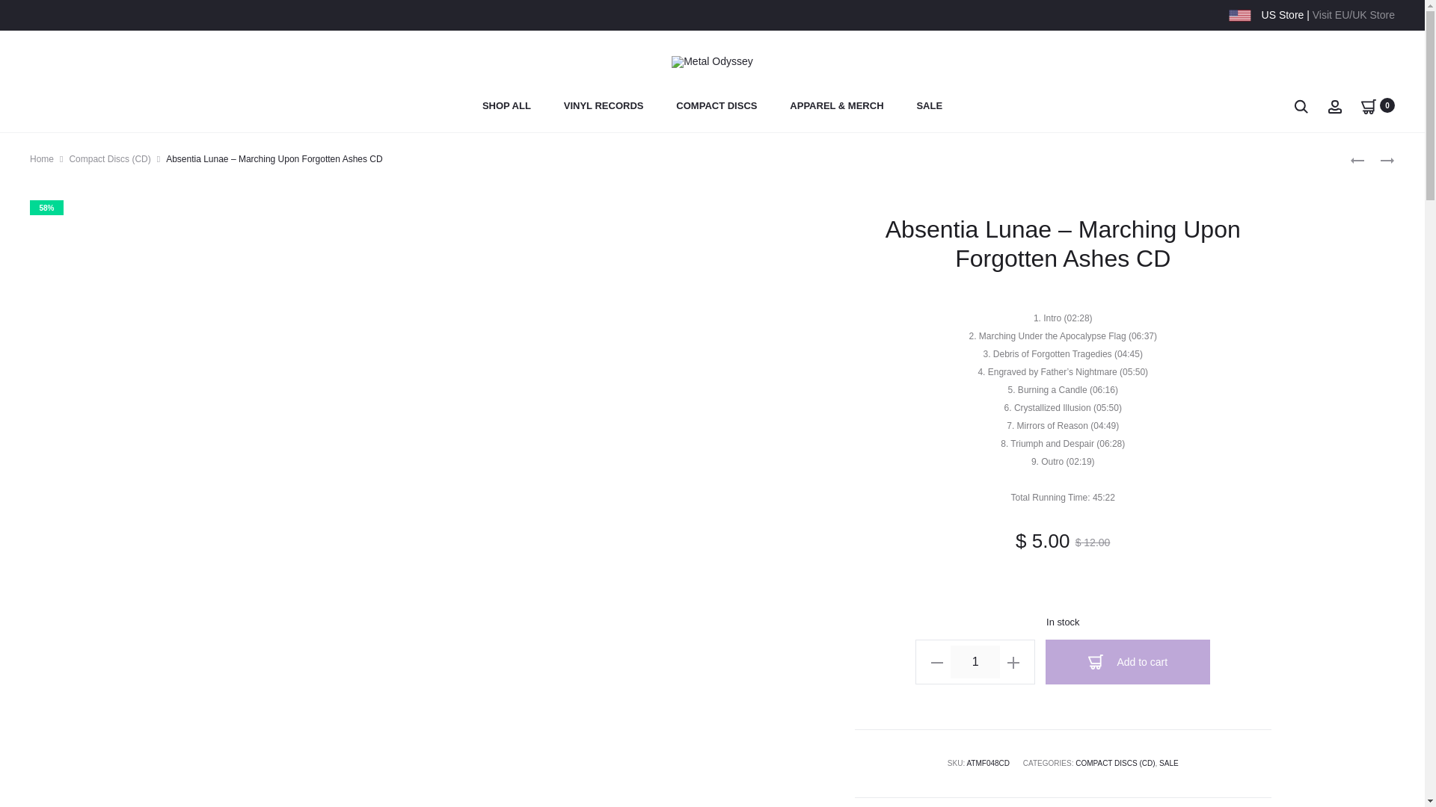 This screenshot has height=807, width=1436. What do you see at coordinates (929, 106) in the screenshot?
I see `SALE` at bounding box center [929, 106].